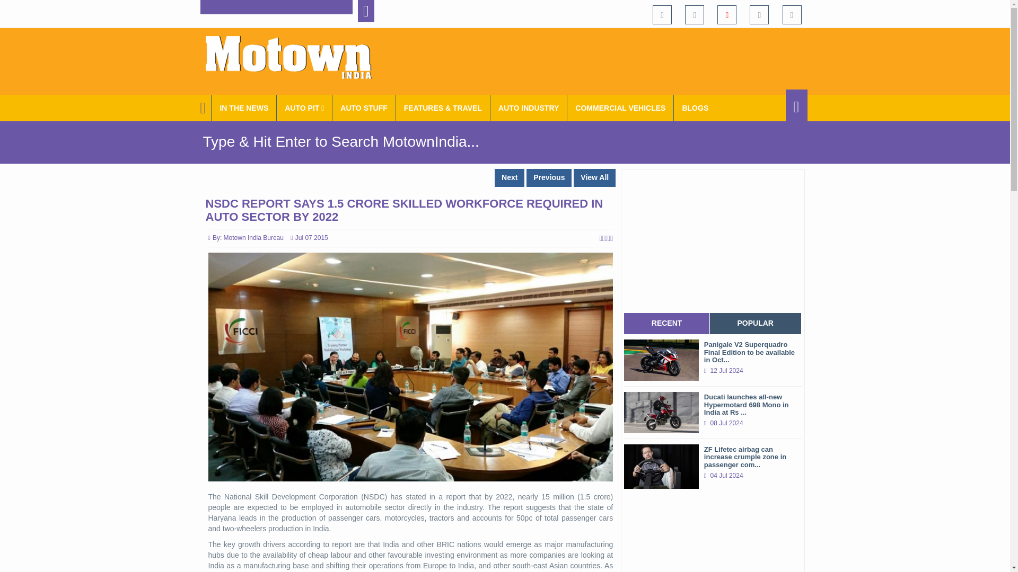 The width and height of the screenshot is (1018, 572). What do you see at coordinates (595, 178) in the screenshot?
I see `View All` at bounding box center [595, 178].